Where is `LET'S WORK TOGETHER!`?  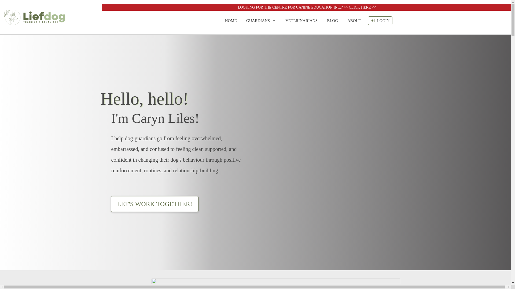
LET'S WORK TOGETHER! is located at coordinates (154, 204).